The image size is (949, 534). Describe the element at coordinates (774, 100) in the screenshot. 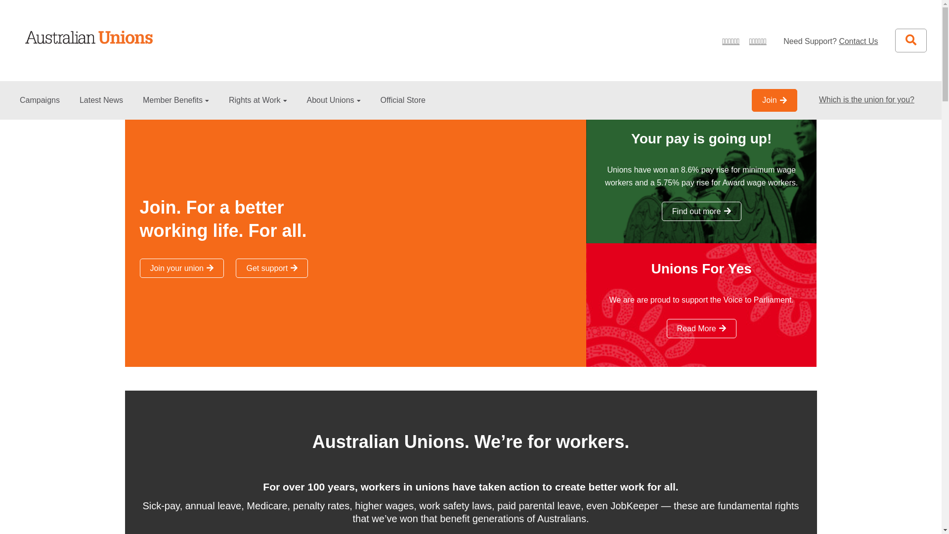

I see `Join` at that location.